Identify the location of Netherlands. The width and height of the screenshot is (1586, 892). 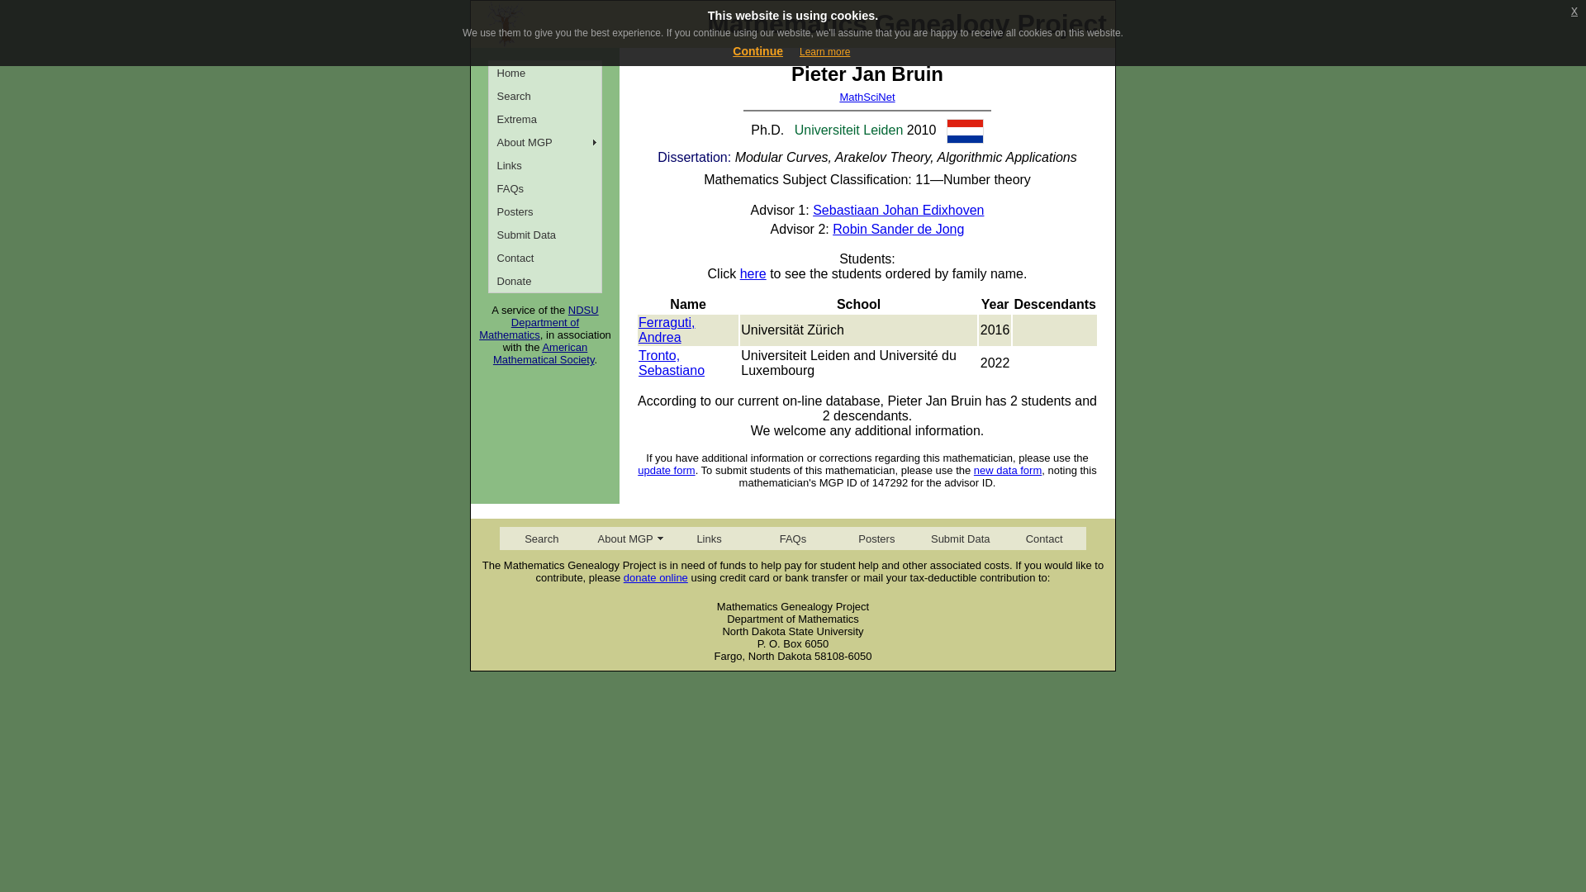
(965, 130).